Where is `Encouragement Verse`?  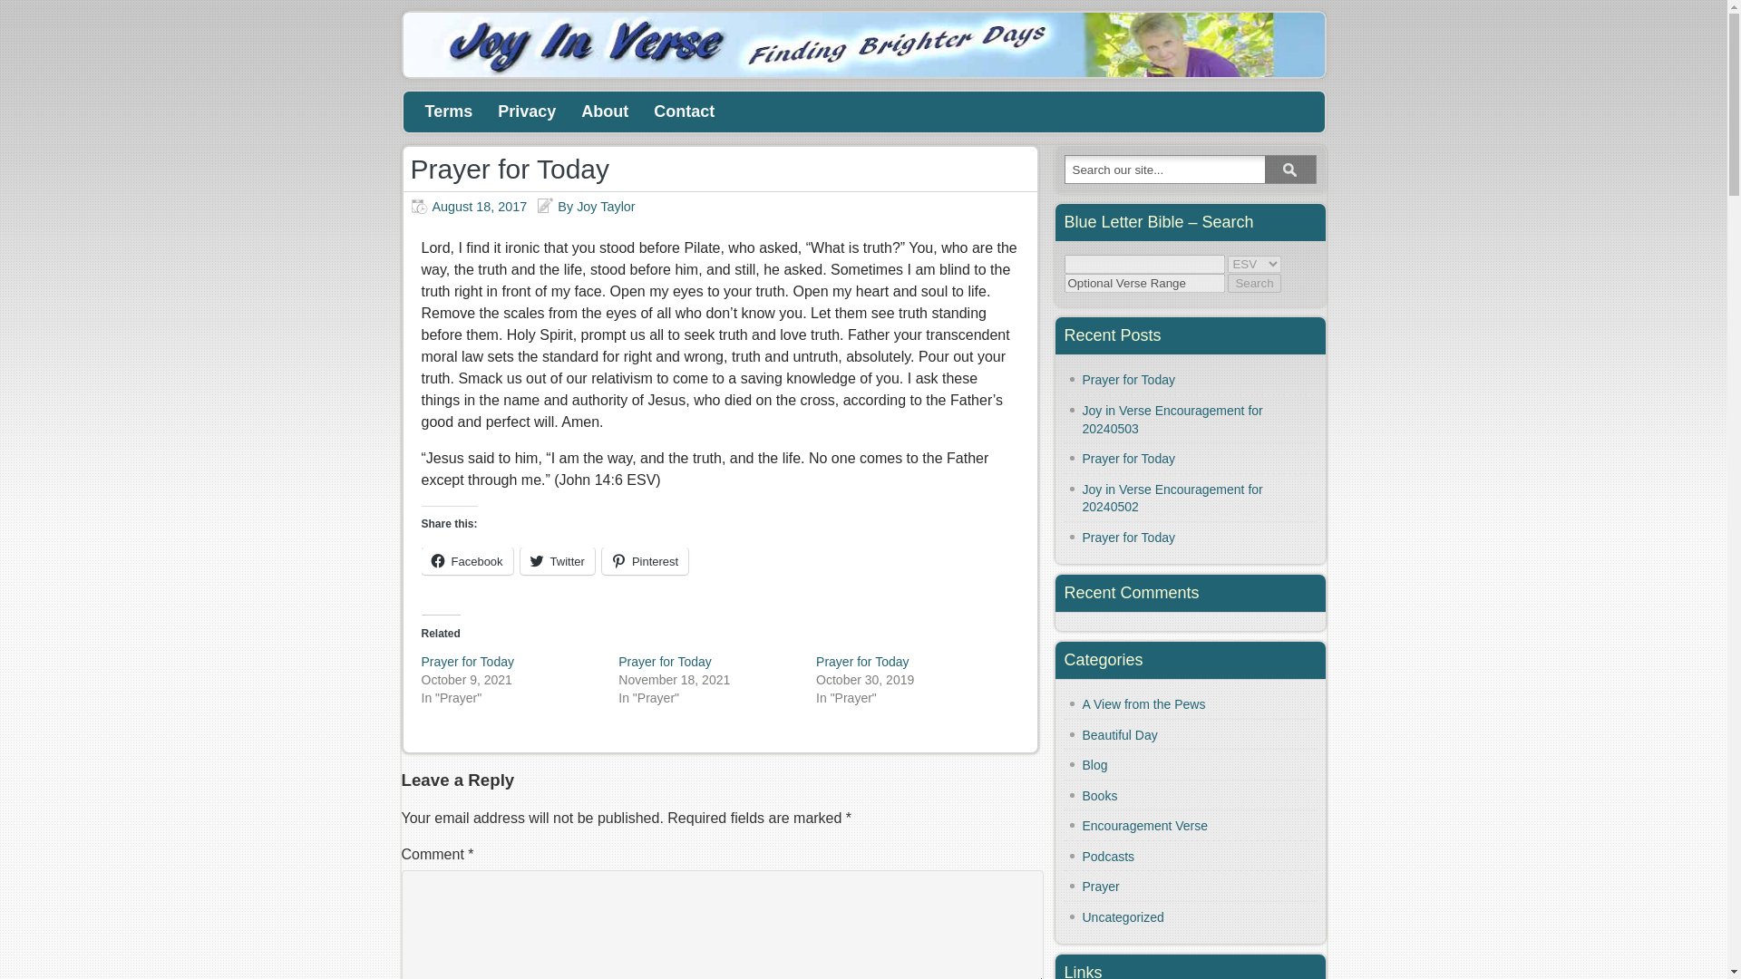
Encouragement Verse is located at coordinates (1145, 825).